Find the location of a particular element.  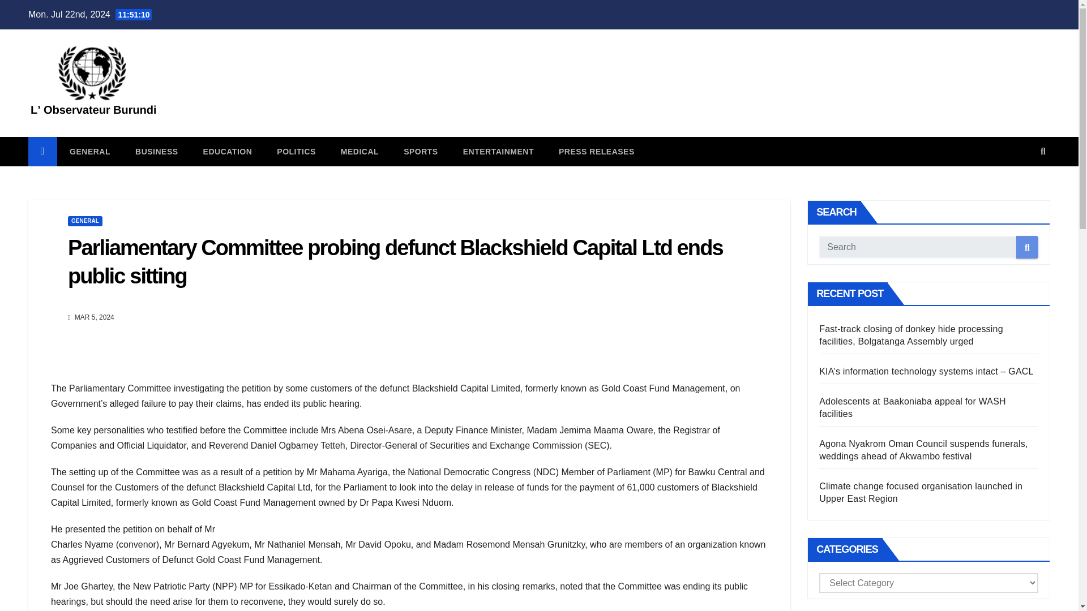

EDUCATION is located at coordinates (228, 151).